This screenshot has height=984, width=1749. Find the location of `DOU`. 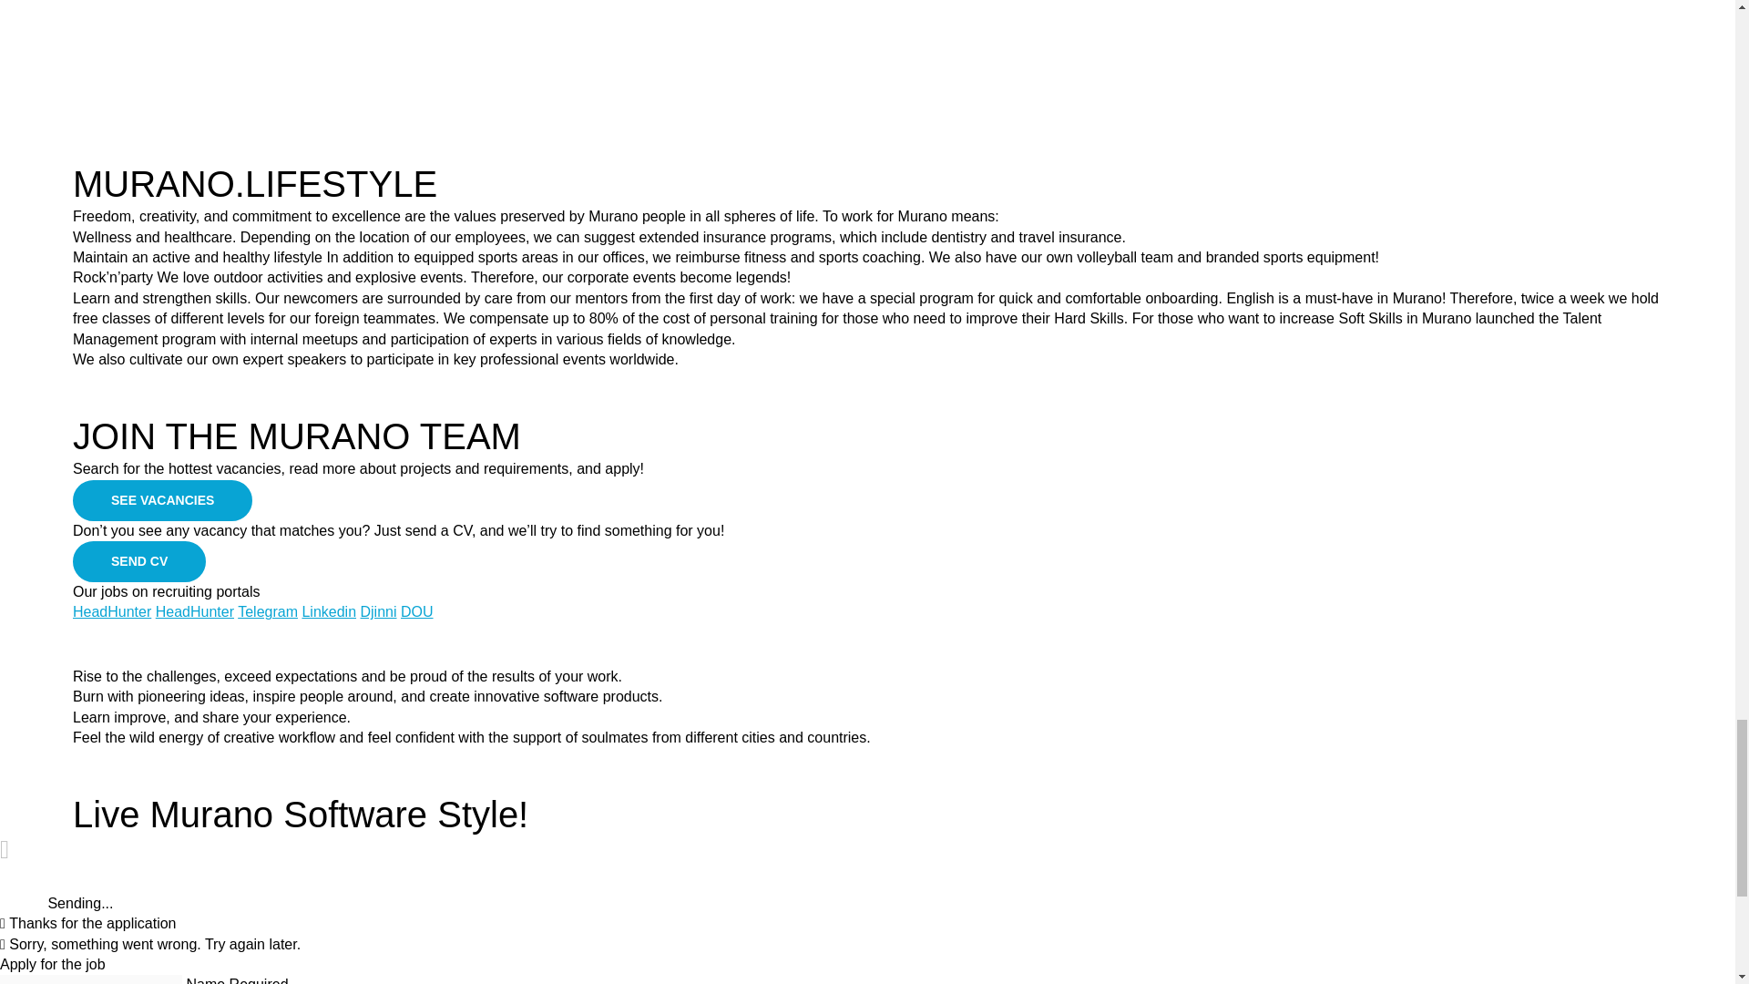

DOU is located at coordinates (417, 612).